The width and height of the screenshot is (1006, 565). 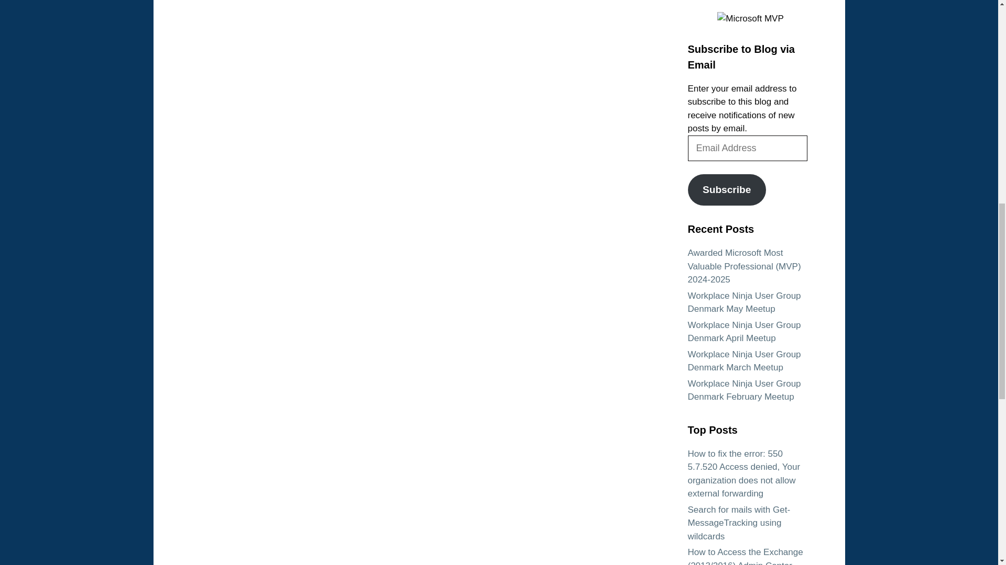 What do you see at coordinates (744, 302) in the screenshot?
I see `Workplace Ninja User Group Denmark May Meetup` at bounding box center [744, 302].